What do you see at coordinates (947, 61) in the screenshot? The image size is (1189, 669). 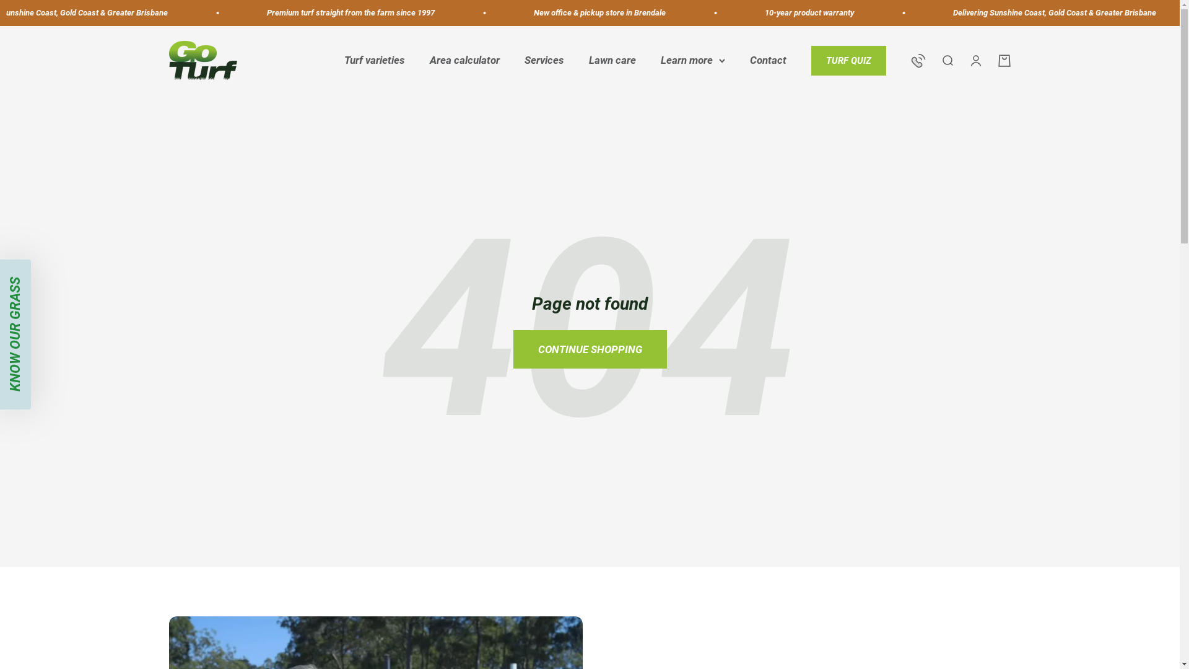 I see `Open search` at bounding box center [947, 61].